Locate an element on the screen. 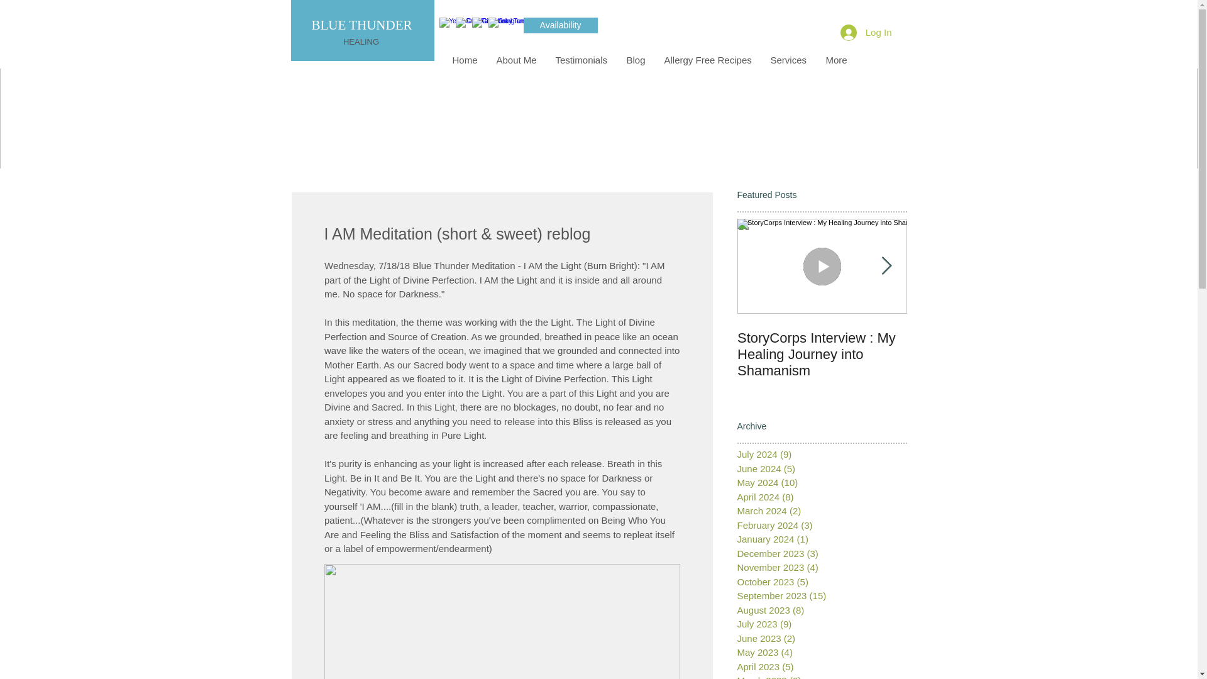 Image resolution: width=1207 pixels, height=679 pixels. StoryCorps Interview : My Healing Journey into Shamanism is located at coordinates (821, 354).